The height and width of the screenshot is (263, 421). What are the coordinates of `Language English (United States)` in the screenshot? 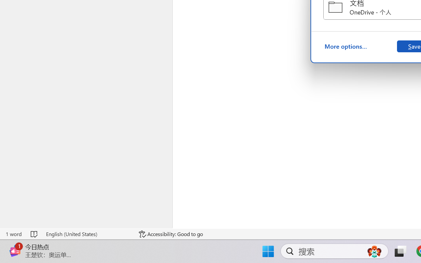 It's located at (88, 234).